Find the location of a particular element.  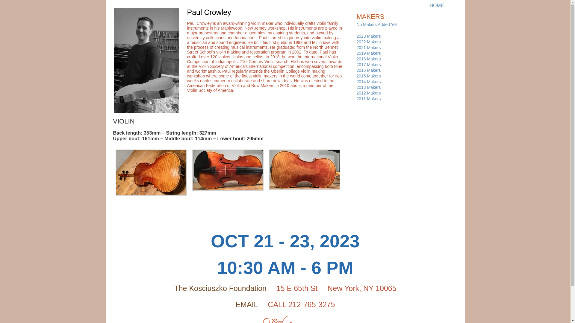

2011 Makers is located at coordinates (368, 99).